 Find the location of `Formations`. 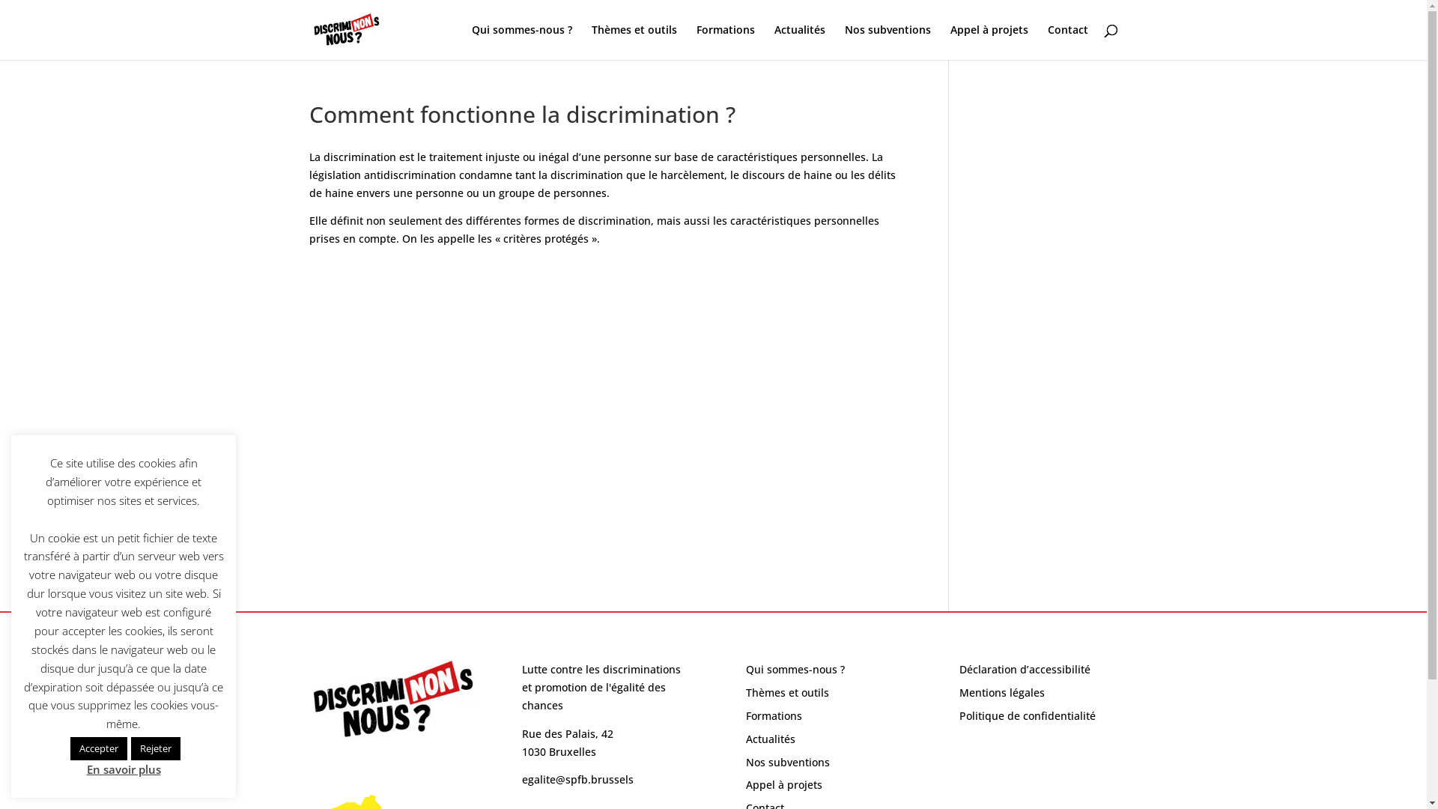

Formations is located at coordinates (726, 42).